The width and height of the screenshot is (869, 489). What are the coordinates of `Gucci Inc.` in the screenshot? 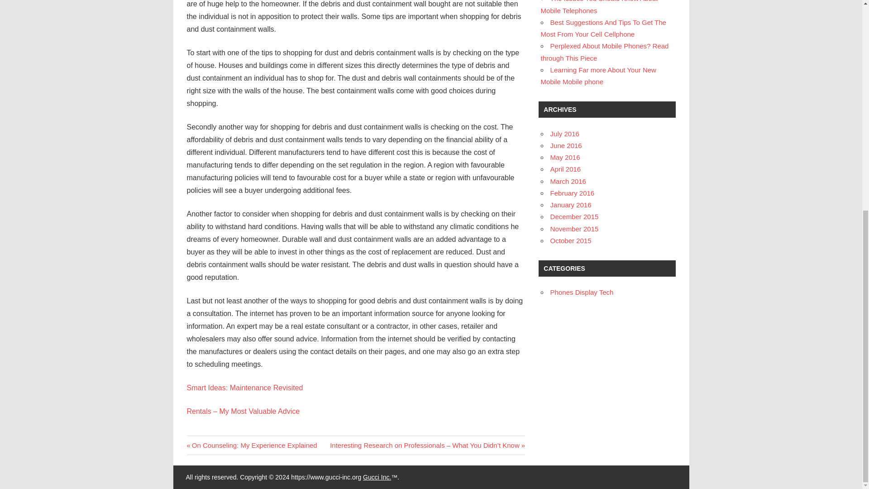 It's located at (377, 477).